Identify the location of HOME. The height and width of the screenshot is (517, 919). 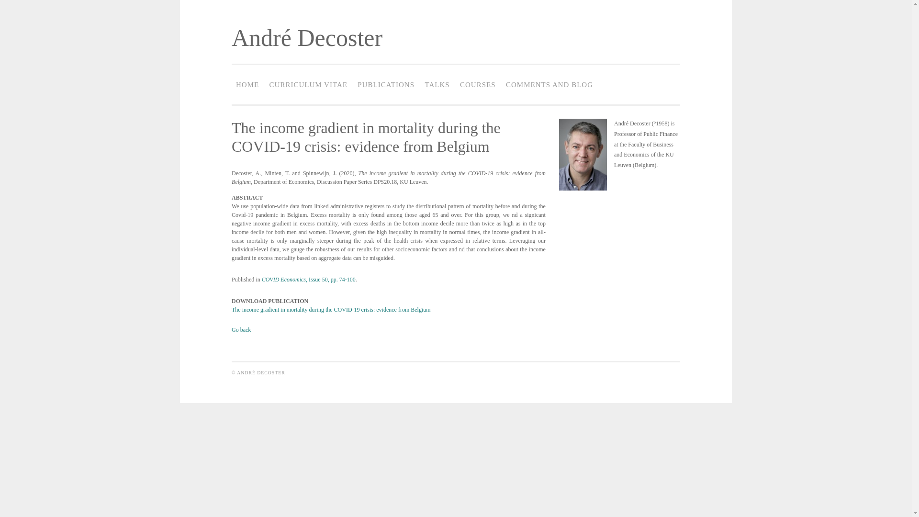
(247, 84).